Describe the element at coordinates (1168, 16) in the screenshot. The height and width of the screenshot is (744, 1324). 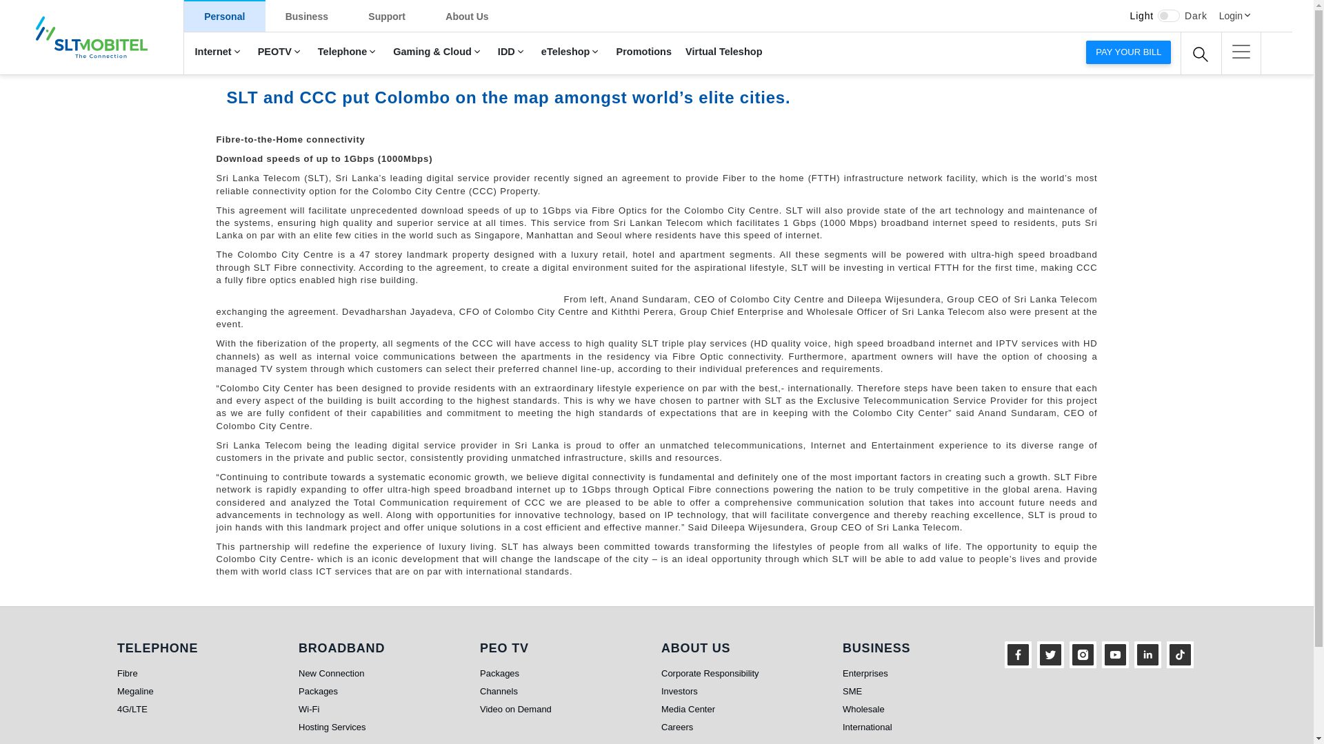
I see `on` at that location.